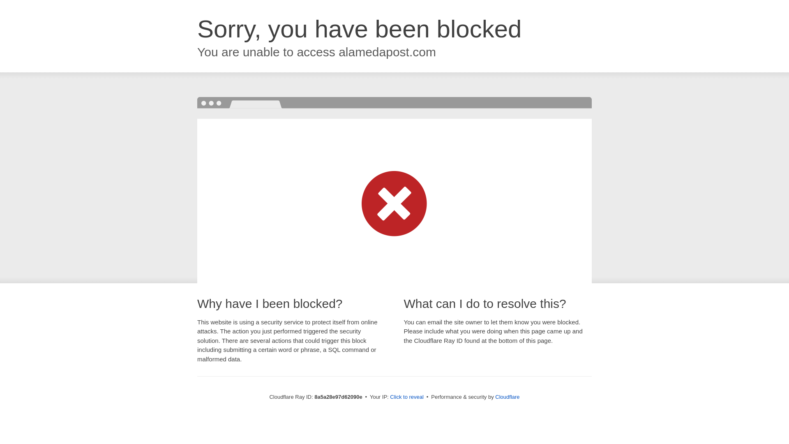 This screenshot has width=789, height=444. Describe the element at coordinates (407, 397) in the screenshot. I see `Click to reveal` at that location.